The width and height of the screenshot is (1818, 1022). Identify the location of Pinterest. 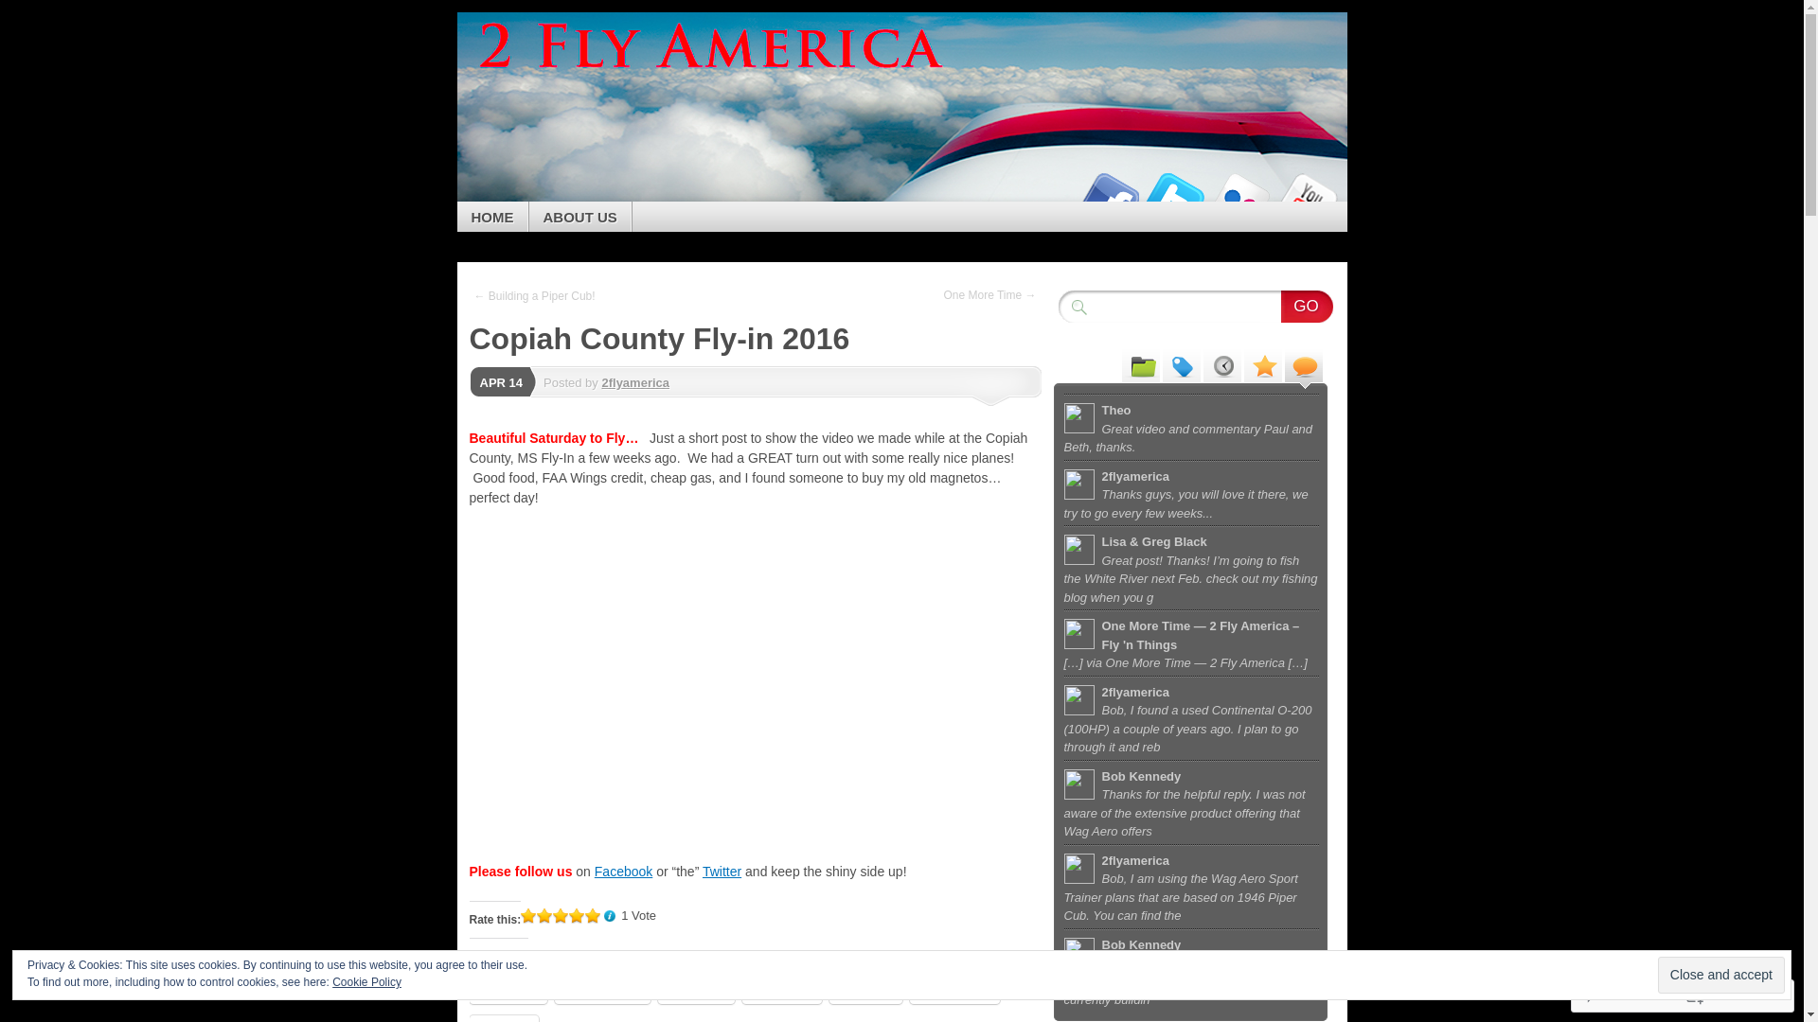
(954, 990).